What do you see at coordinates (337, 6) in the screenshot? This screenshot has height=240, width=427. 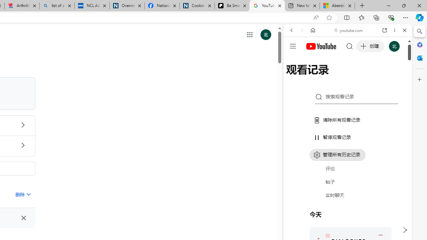 I see `Aberdeen, Hong Kong SAR hourly forecast | Microsoft Weather` at bounding box center [337, 6].